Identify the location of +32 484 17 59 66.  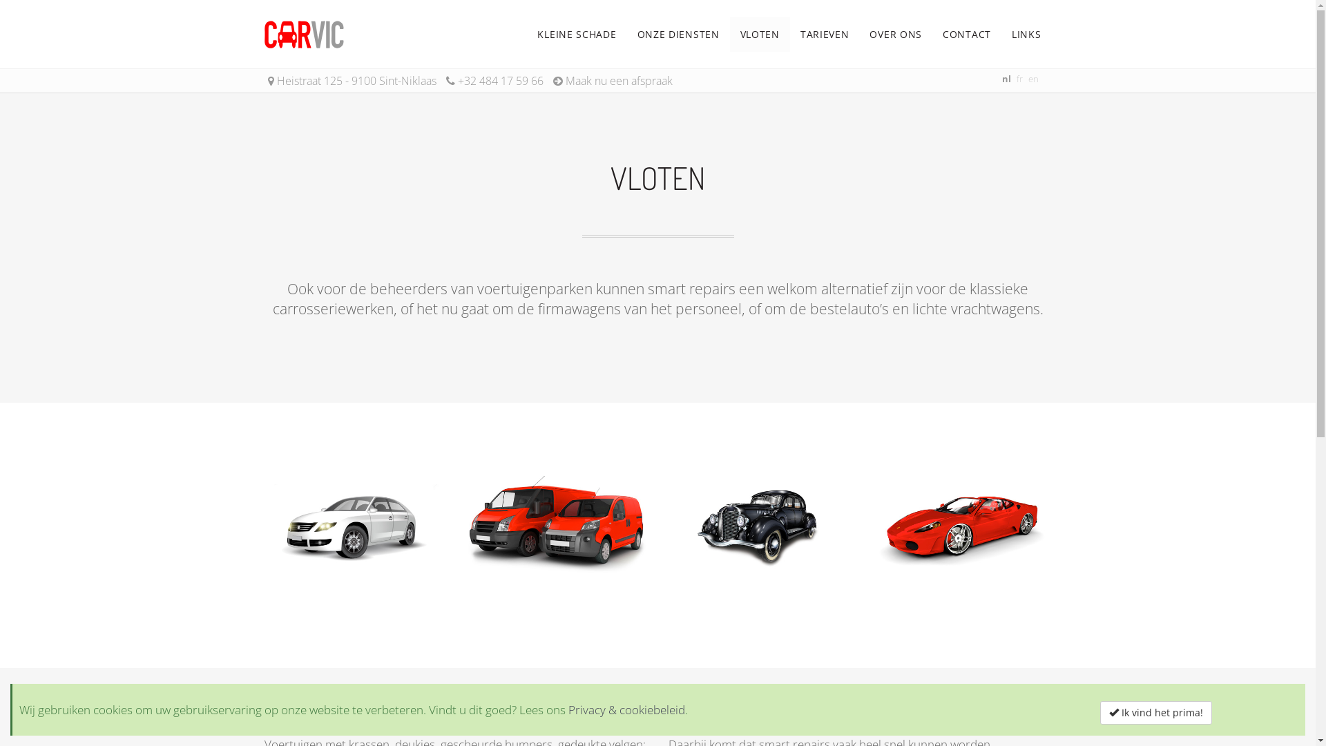
(500, 81).